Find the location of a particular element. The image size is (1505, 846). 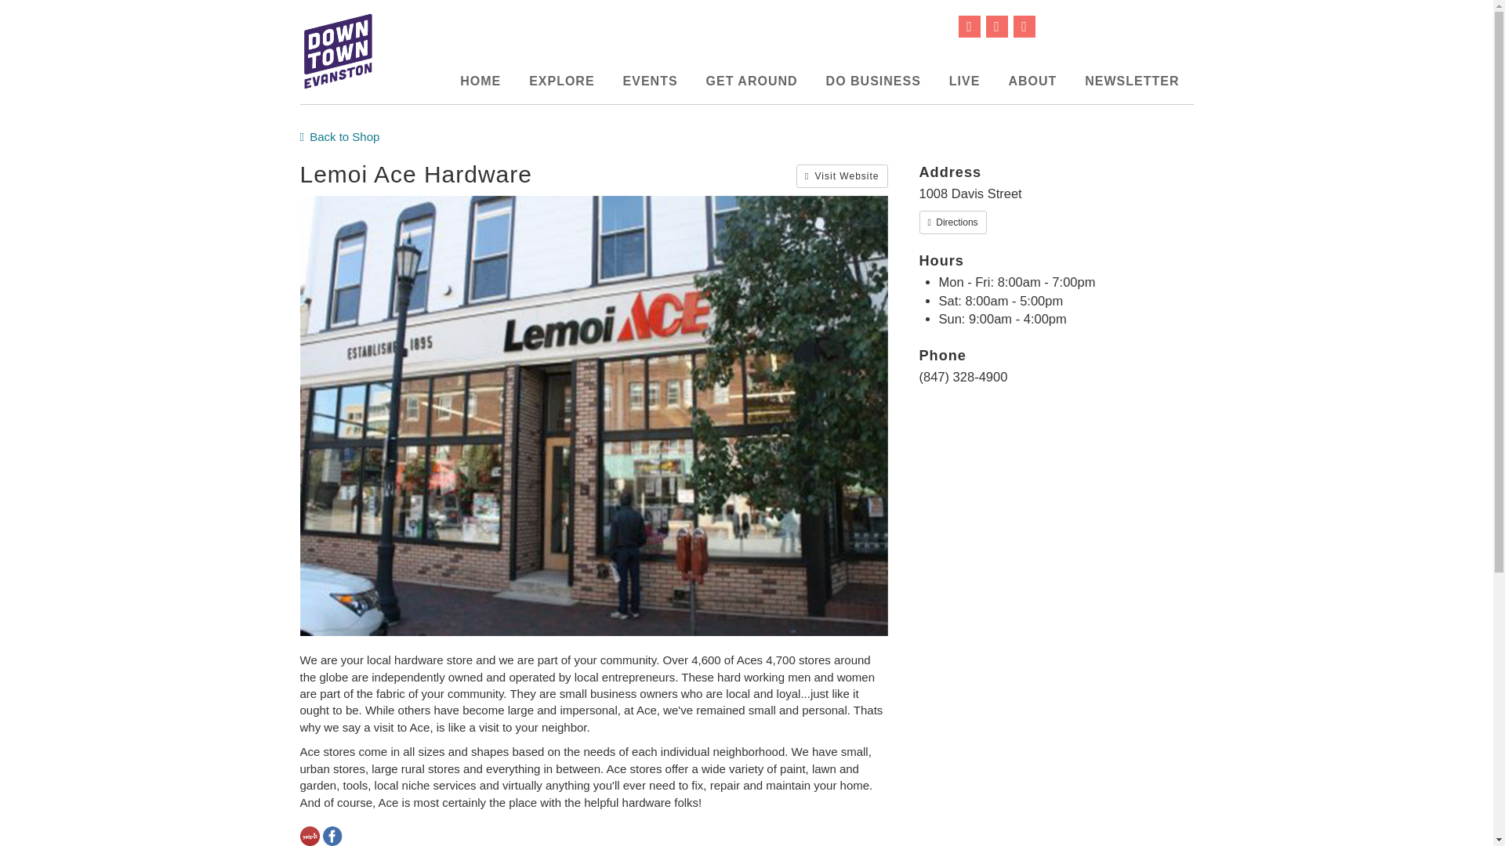

EXPLORE is located at coordinates (561, 81).